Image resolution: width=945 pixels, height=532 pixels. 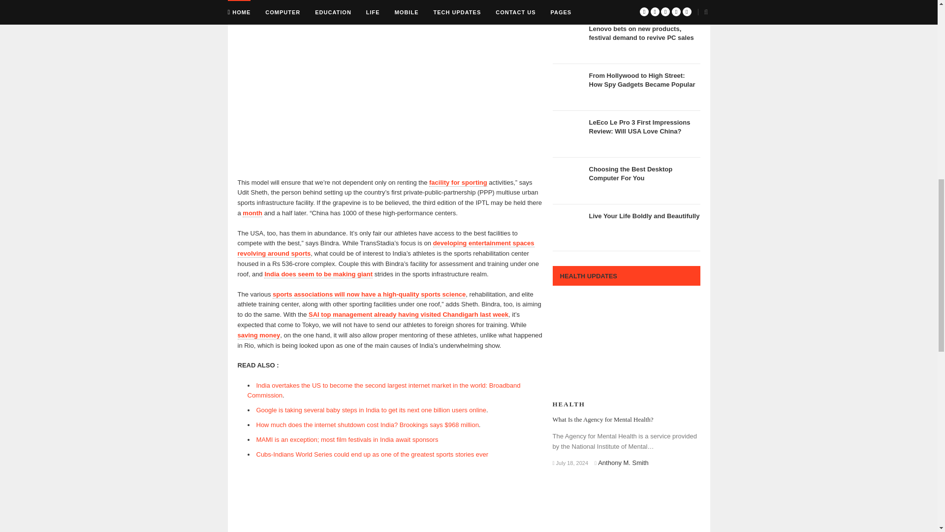 I want to click on Advertisement, so click(x=390, y=500).